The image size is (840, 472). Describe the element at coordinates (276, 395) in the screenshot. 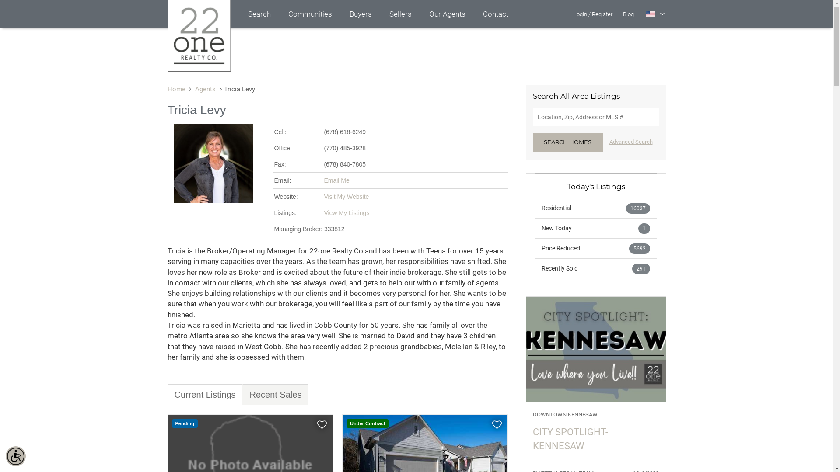

I see `Recent Sales` at that location.